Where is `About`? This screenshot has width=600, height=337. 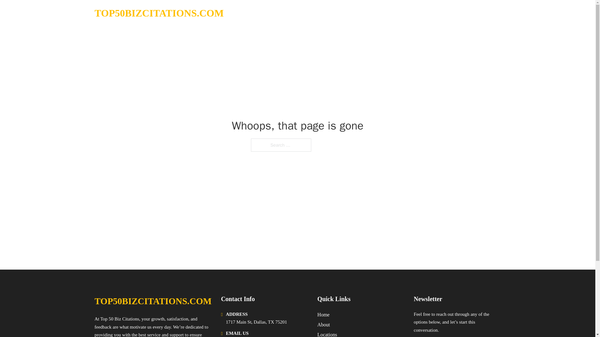
About is located at coordinates (324, 325).